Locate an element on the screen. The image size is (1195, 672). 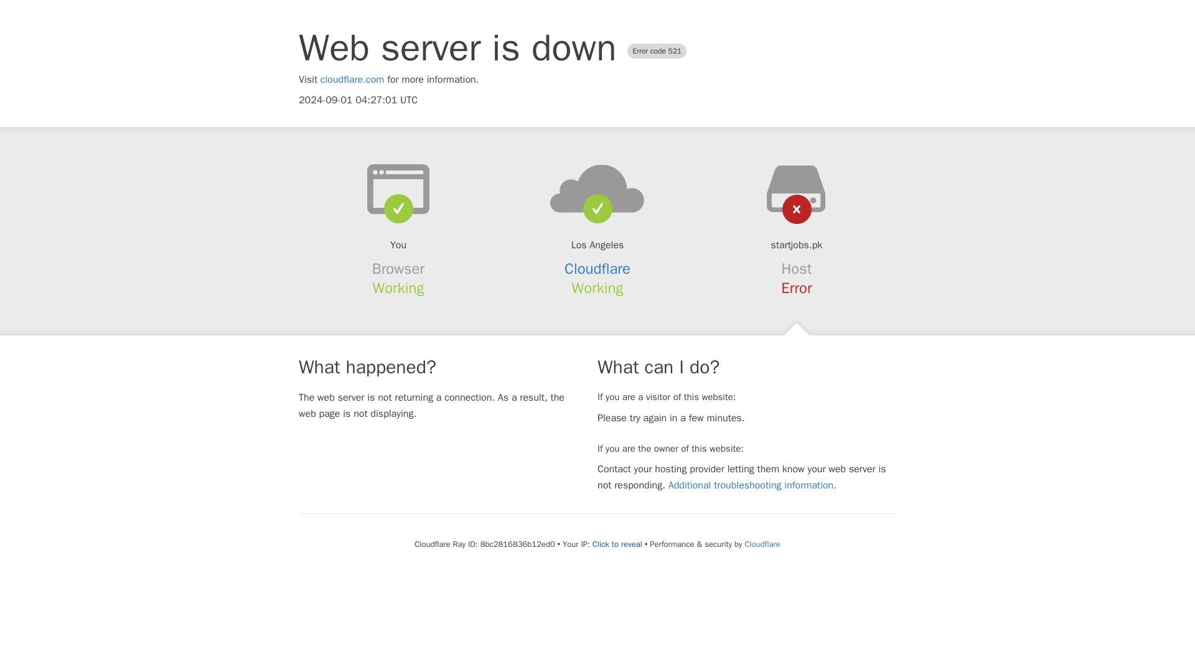
Click to reveal is located at coordinates (617, 544).